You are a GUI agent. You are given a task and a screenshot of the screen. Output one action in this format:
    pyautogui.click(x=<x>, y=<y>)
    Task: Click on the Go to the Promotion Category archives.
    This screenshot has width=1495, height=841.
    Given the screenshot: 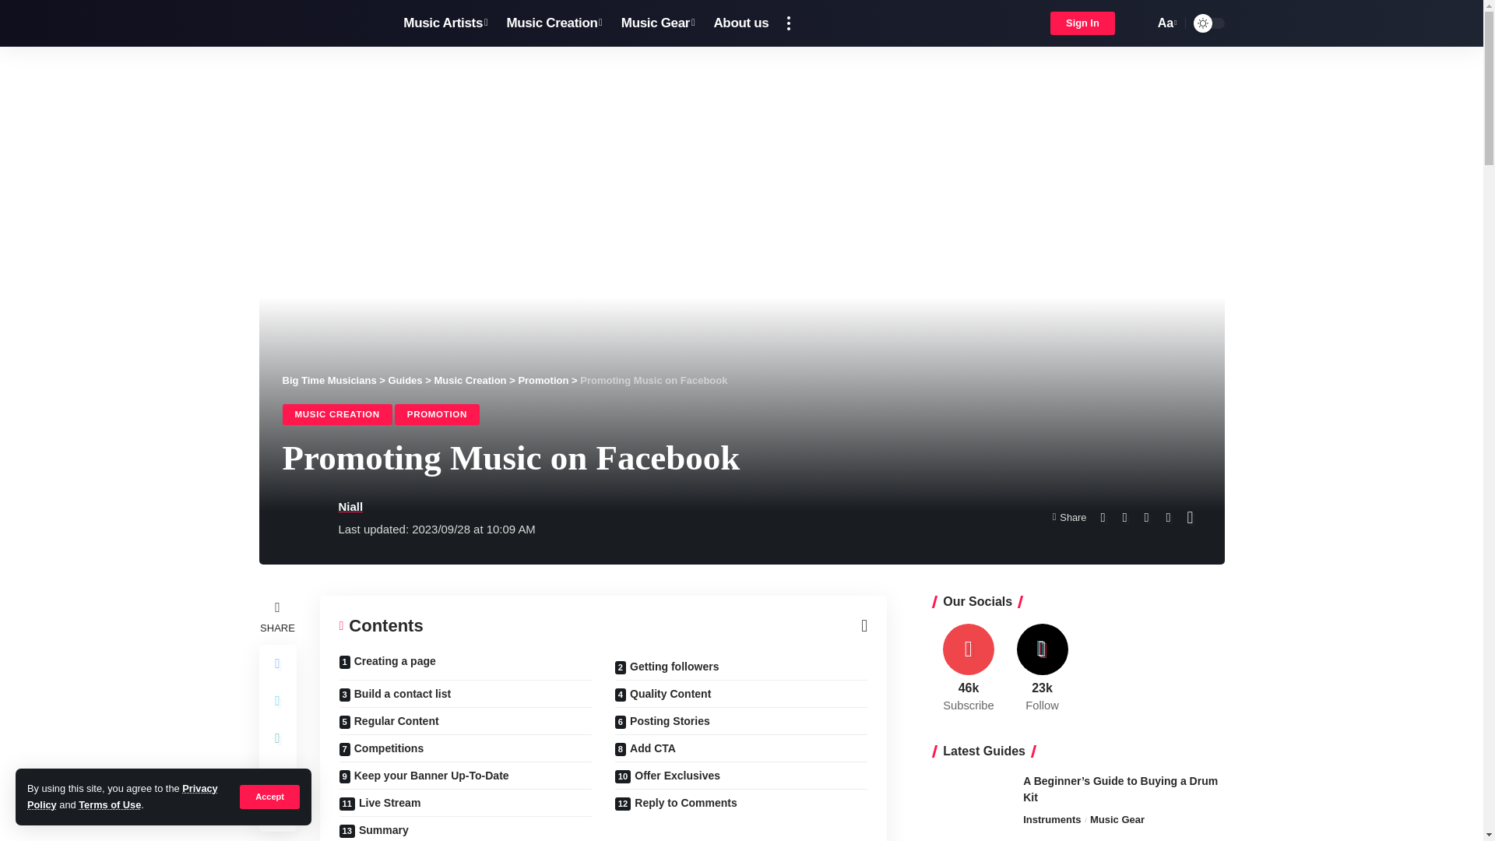 What is the action you would take?
    pyautogui.click(x=542, y=380)
    